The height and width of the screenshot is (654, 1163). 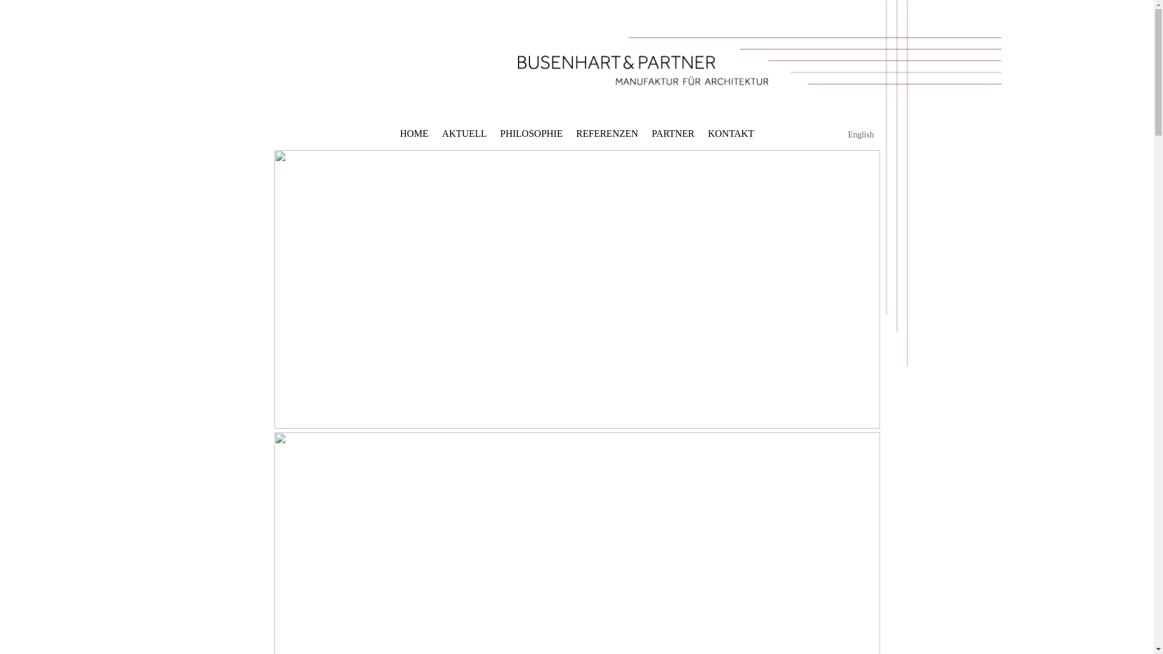 I want to click on REFERENZEN, so click(x=607, y=134).